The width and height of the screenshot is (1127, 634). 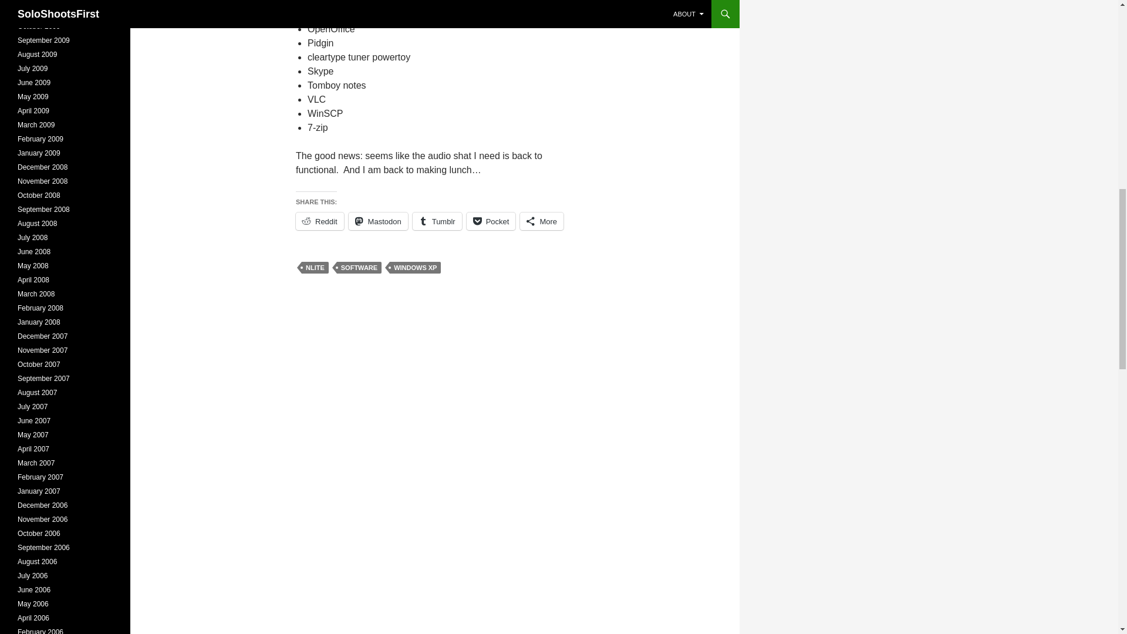 What do you see at coordinates (491, 221) in the screenshot?
I see `Click to share on Pocket` at bounding box center [491, 221].